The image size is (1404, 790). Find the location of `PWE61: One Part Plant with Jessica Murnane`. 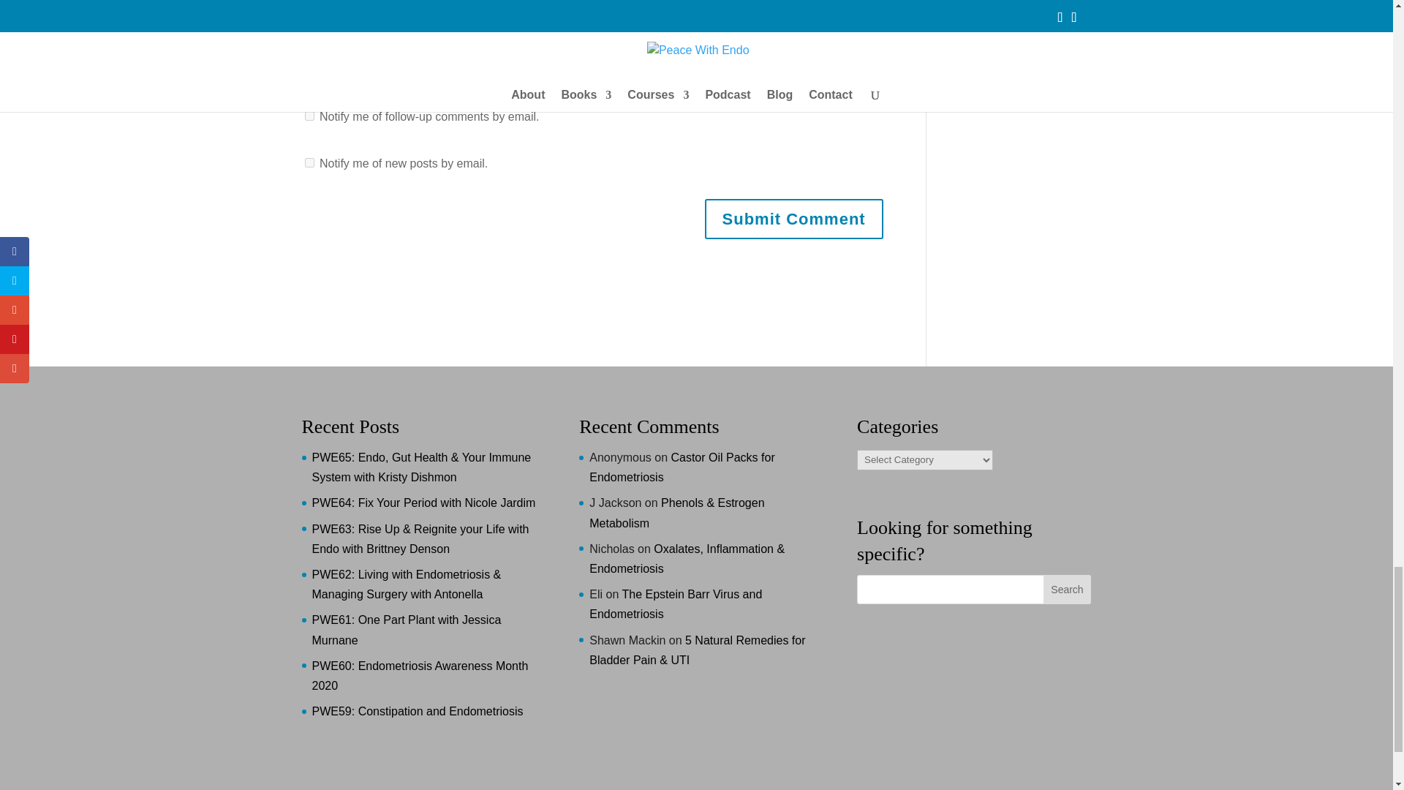

PWE61: One Part Plant with Jessica Murnane is located at coordinates (407, 630).